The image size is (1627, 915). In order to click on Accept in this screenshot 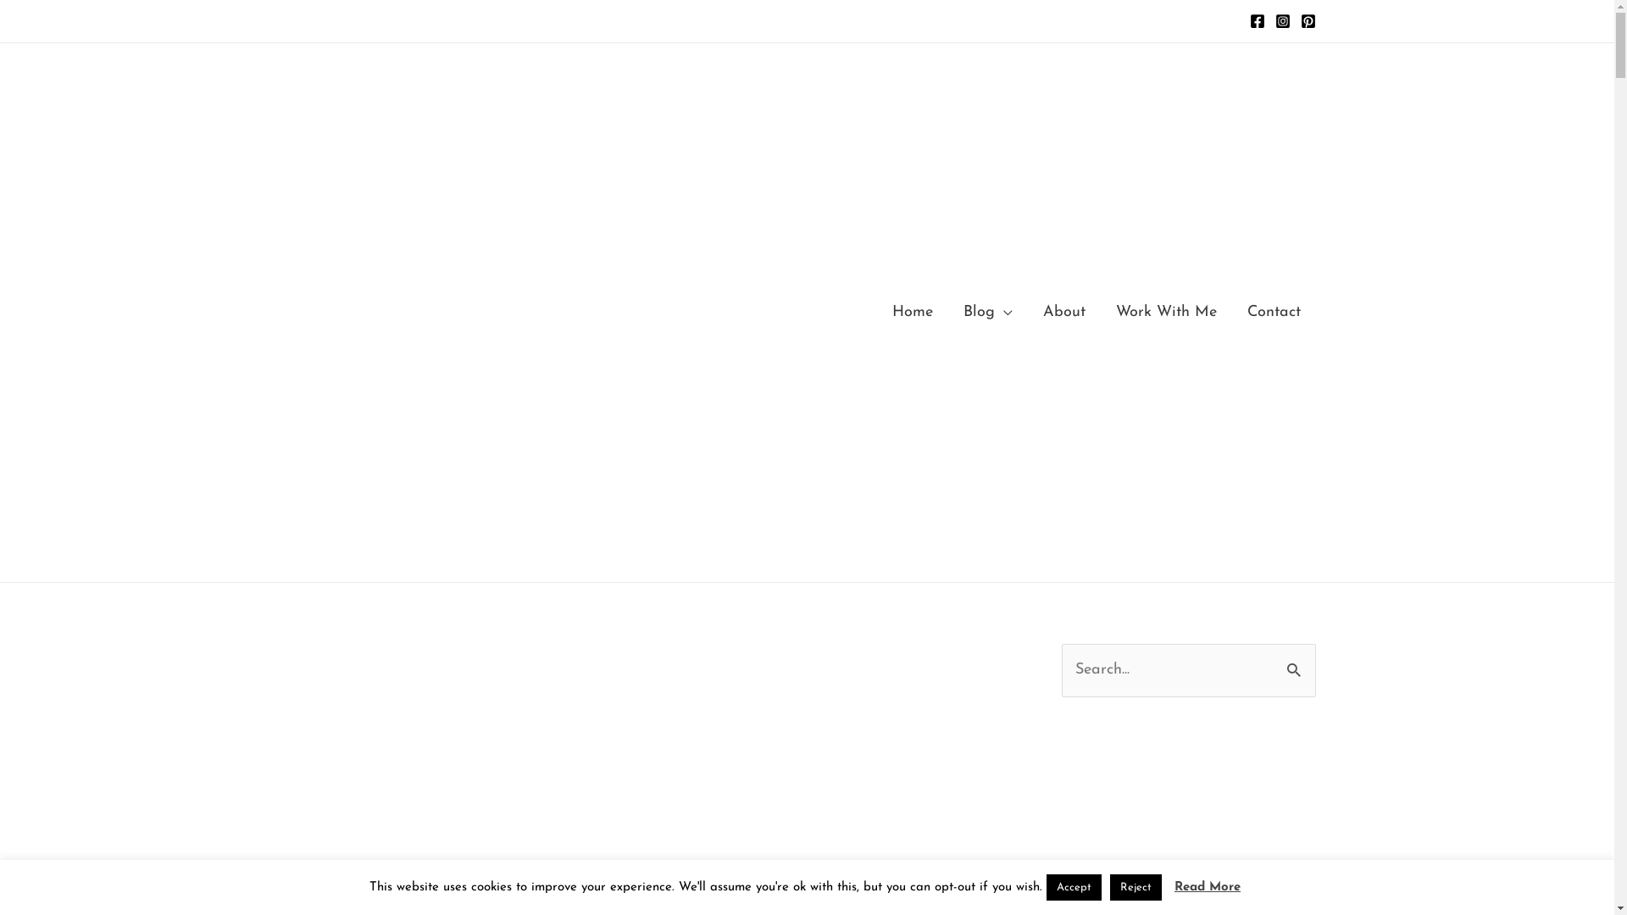, I will do `click(1074, 888)`.